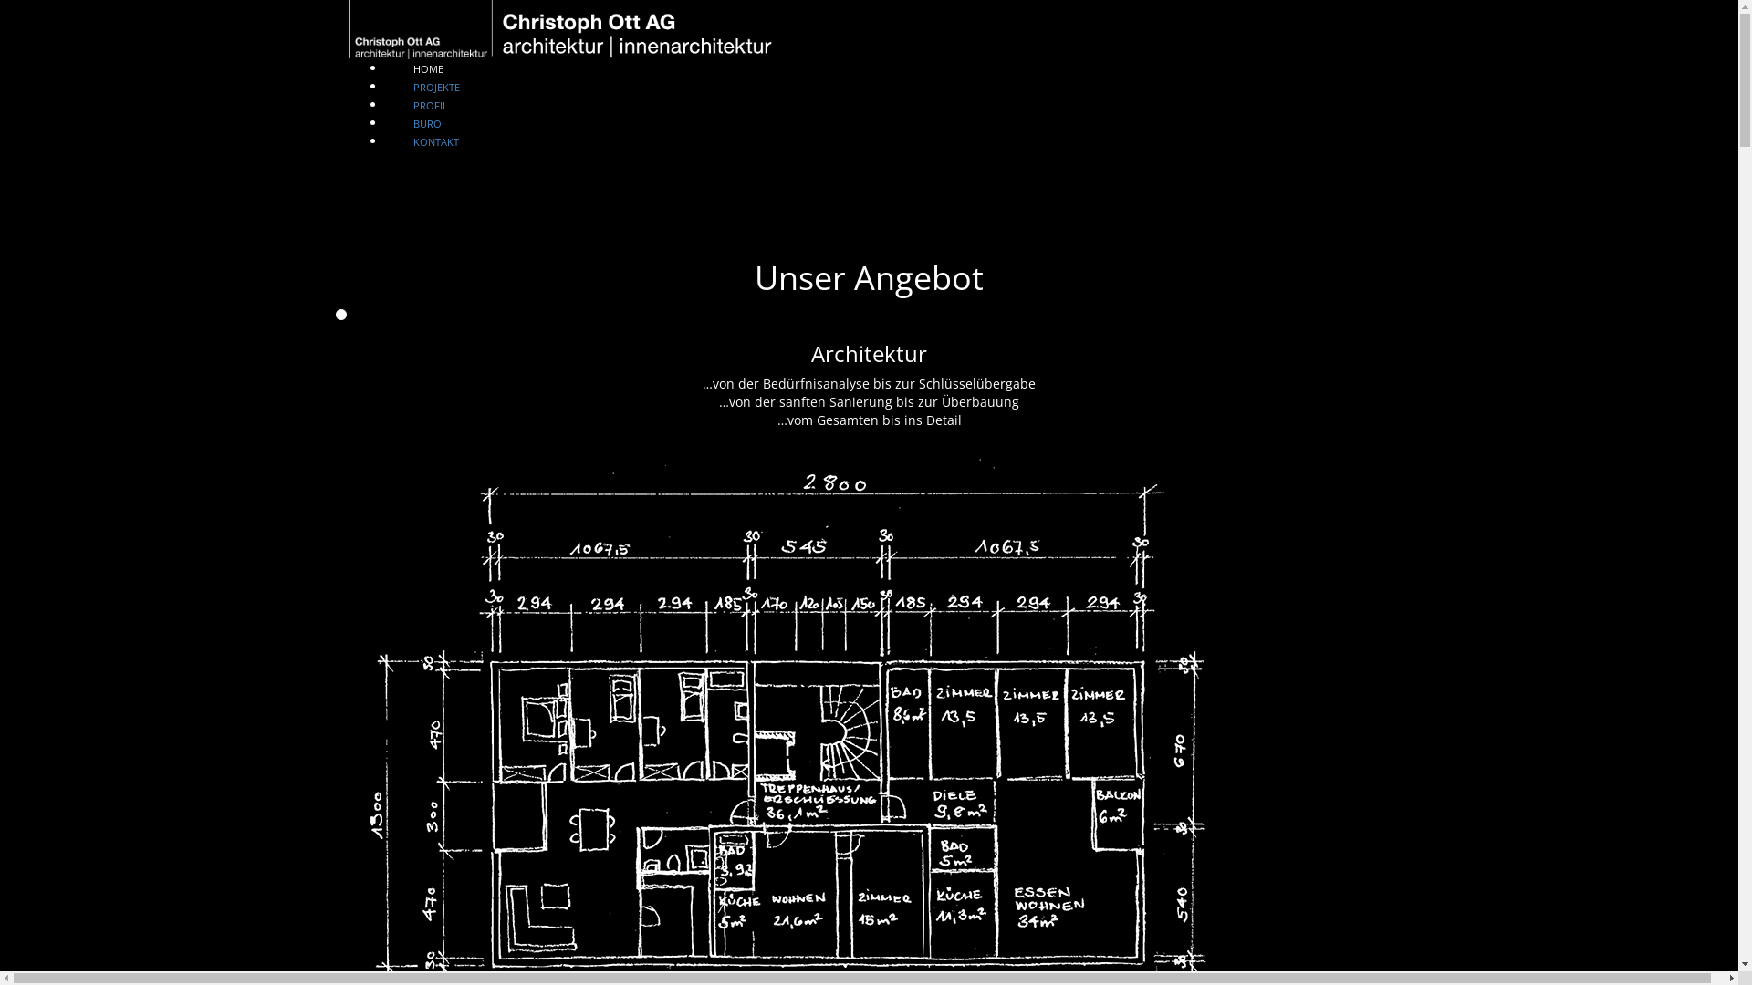 Image resolution: width=1752 pixels, height=985 pixels. What do you see at coordinates (427, 53) in the screenshot?
I see `HOME` at bounding box center [427, 53].